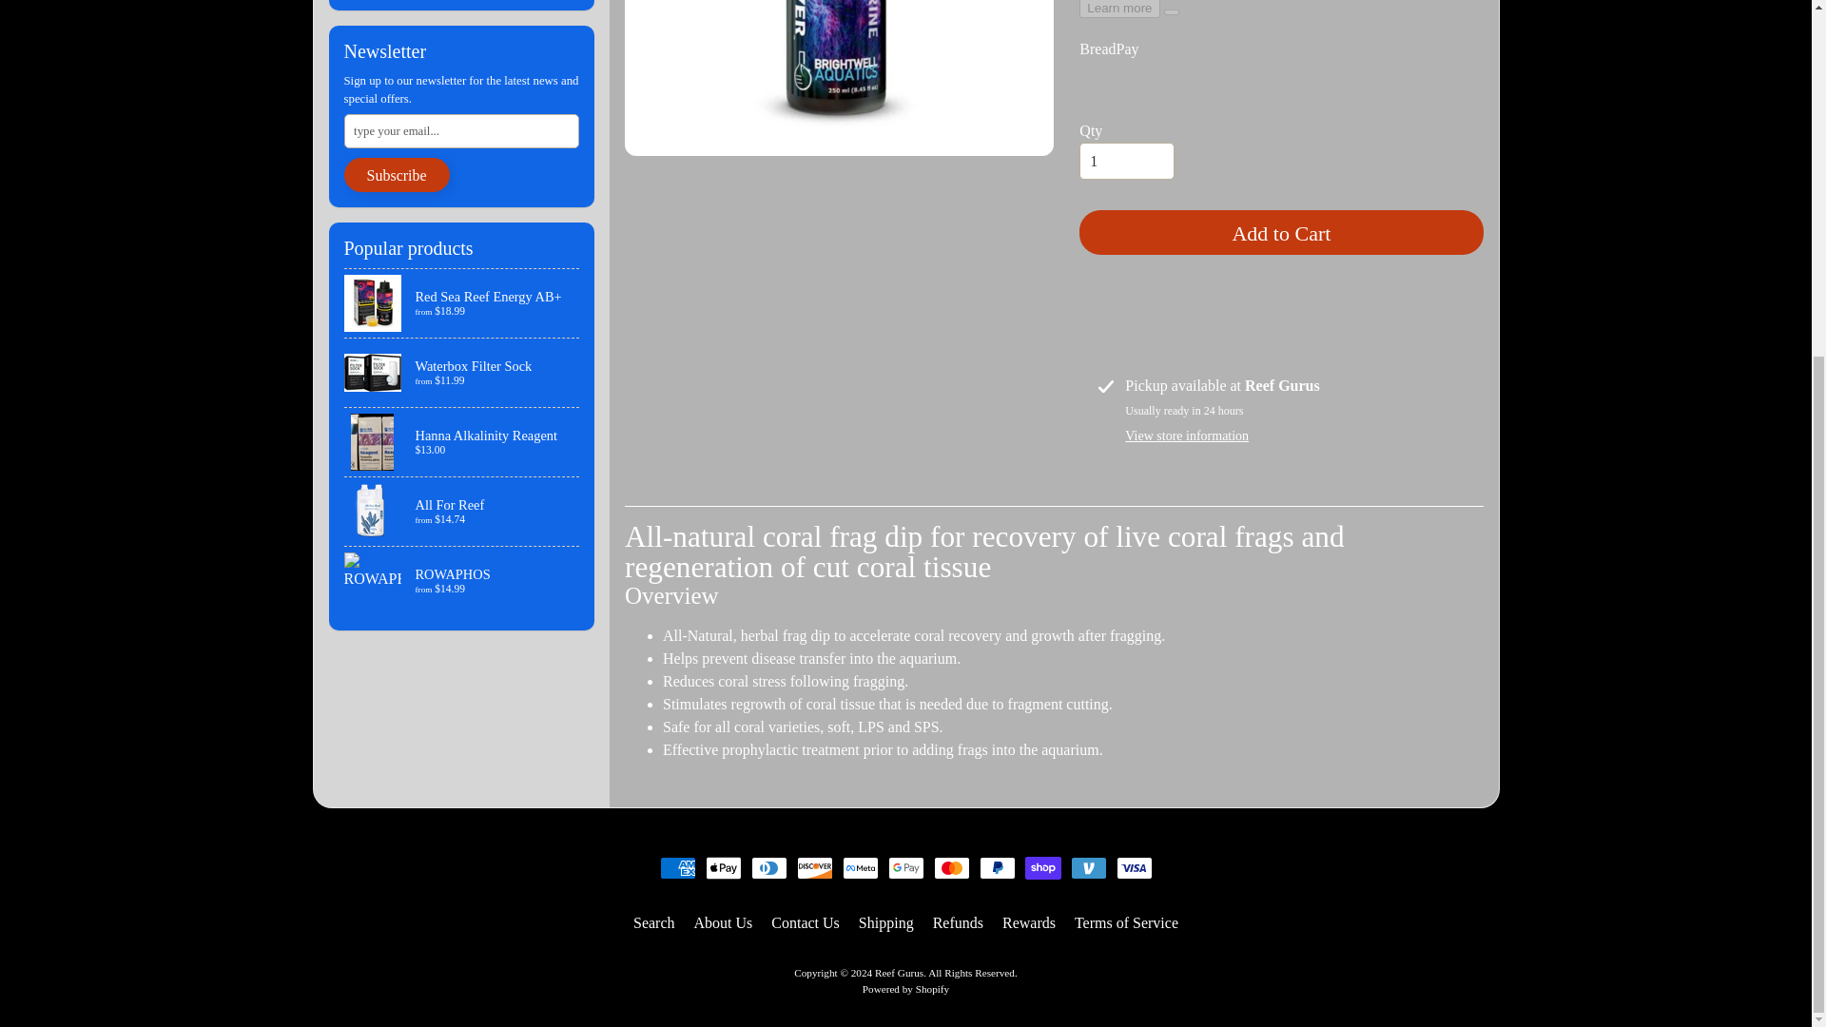 This screenshot has height=1027, width=1826. What do you see at coordinates (1126, 162) in the screenshot?
I see `1` at bounding box center [1126, 162].